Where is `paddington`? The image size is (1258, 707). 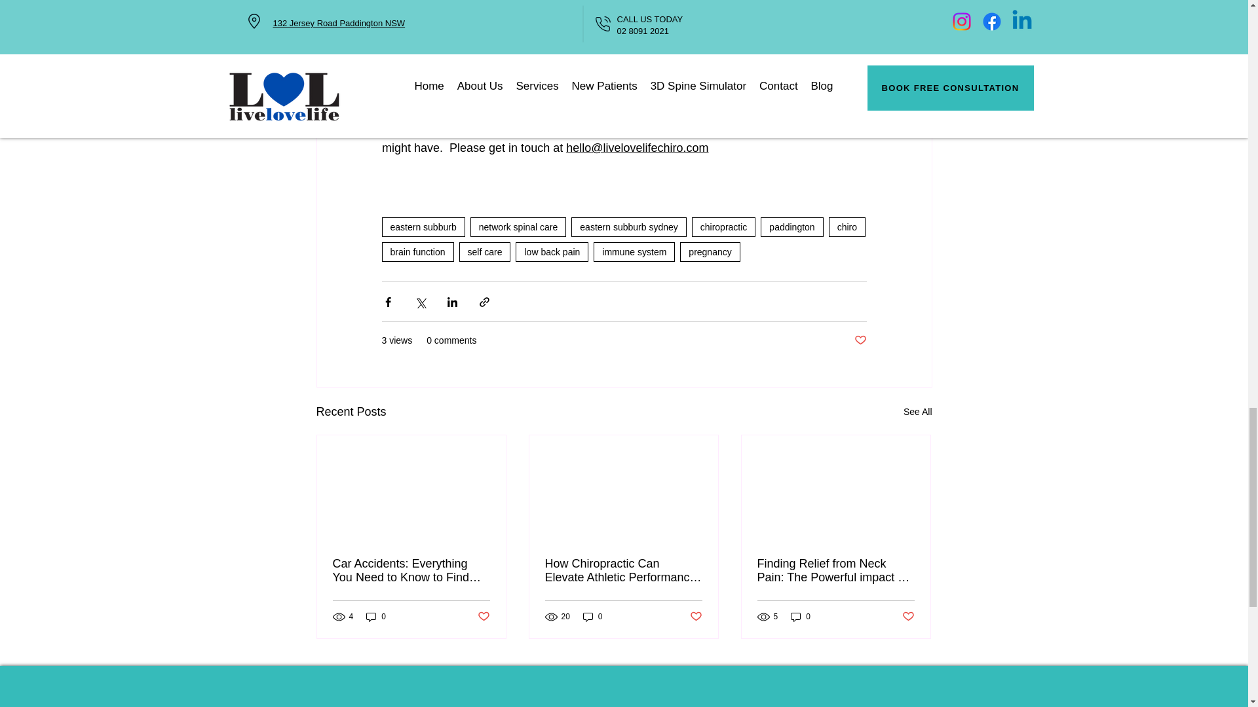 paddington is located at coordinates (791, 227).